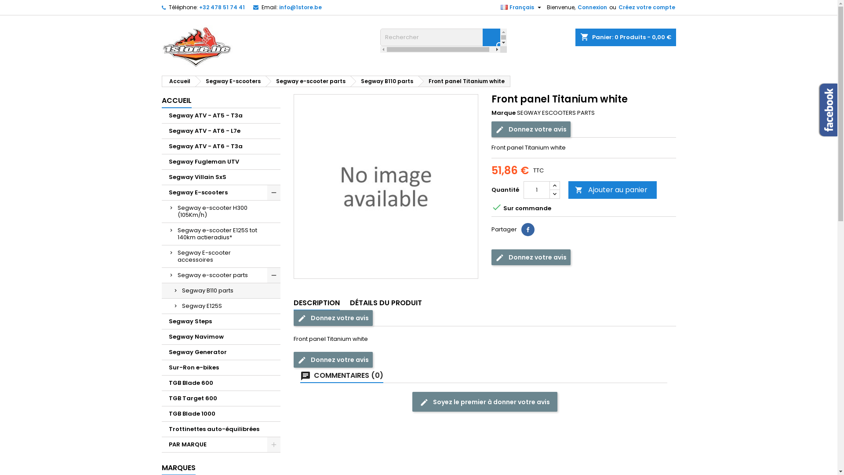 This screenshot has height=475, width=844. Describe the element at coordinates (221, 193) in the screenshot. I see `Segway E-scooters` at that location.